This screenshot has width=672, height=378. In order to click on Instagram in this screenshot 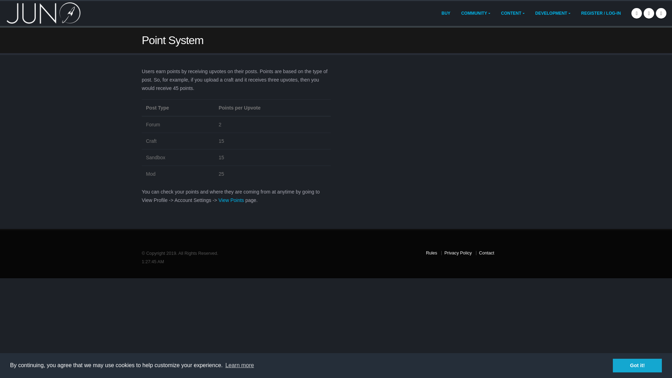, I will do `click(636, 13)`.